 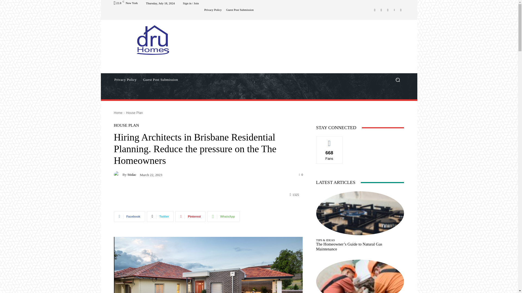 I want to click on Guest Post Submission, so click(x=160, y=80).